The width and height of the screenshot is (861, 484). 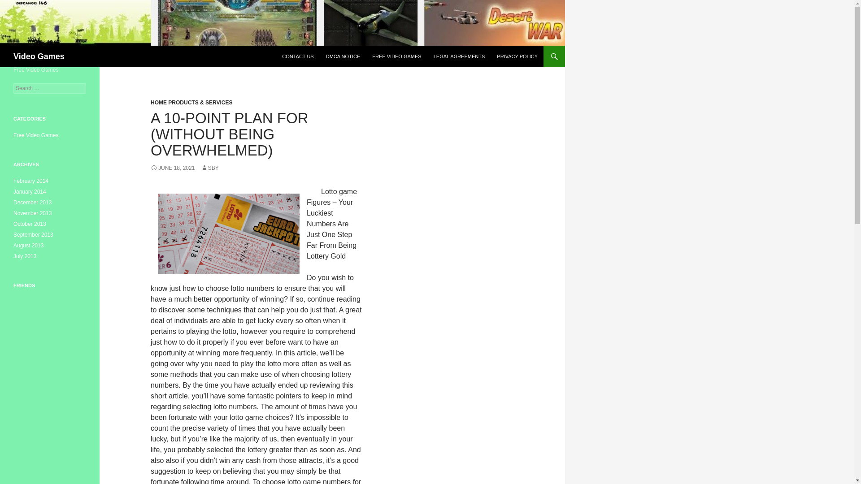 What do you see at coordinates (29, 246) in the screenshot?
I see `August 2013` at bounding box center [29, 246].